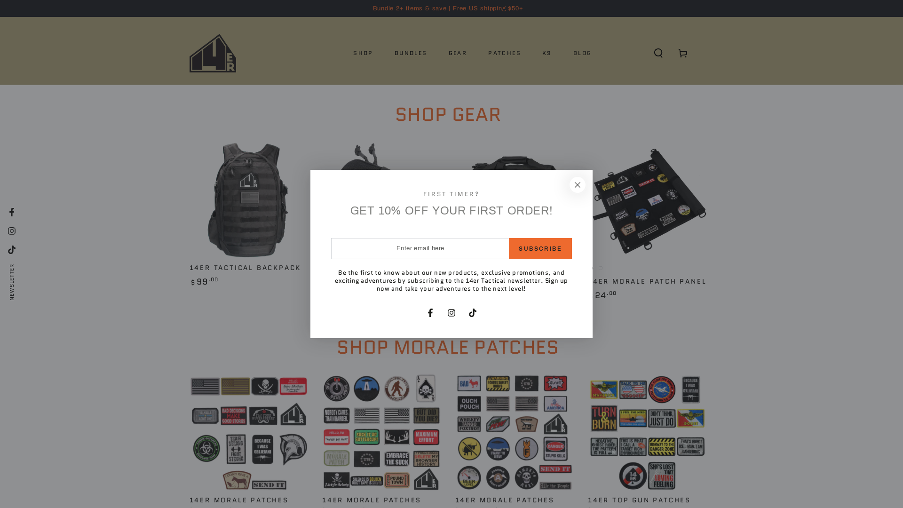  I want to click on 14er IFAK Pouch, so click(382, 221).